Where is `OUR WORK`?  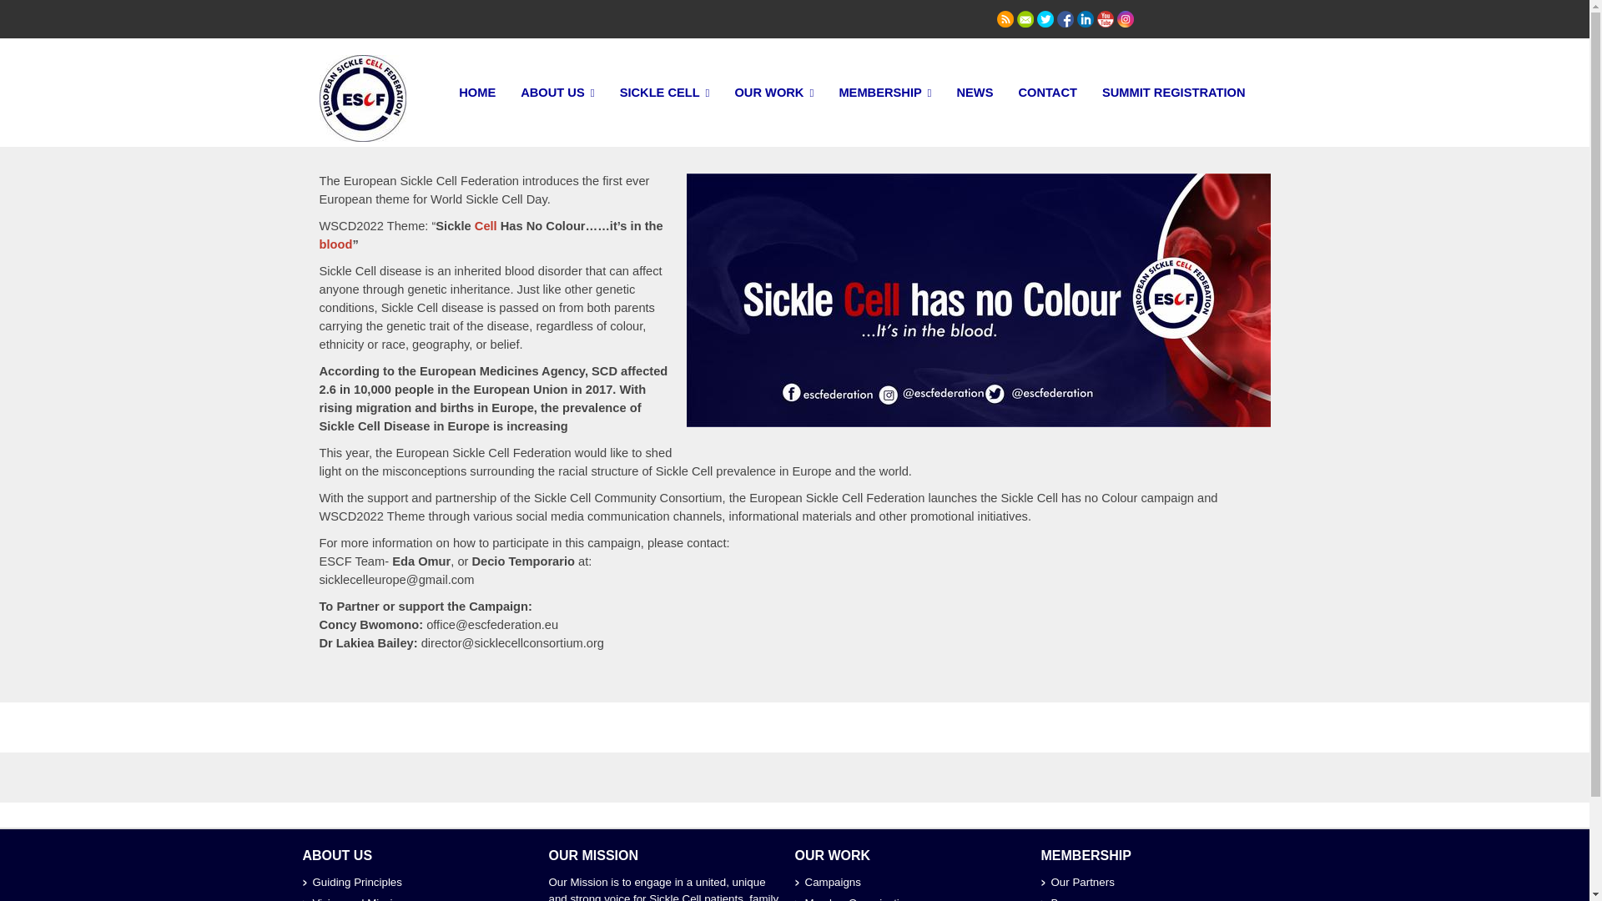
OUR WORK is located at coordinates (774, 93).